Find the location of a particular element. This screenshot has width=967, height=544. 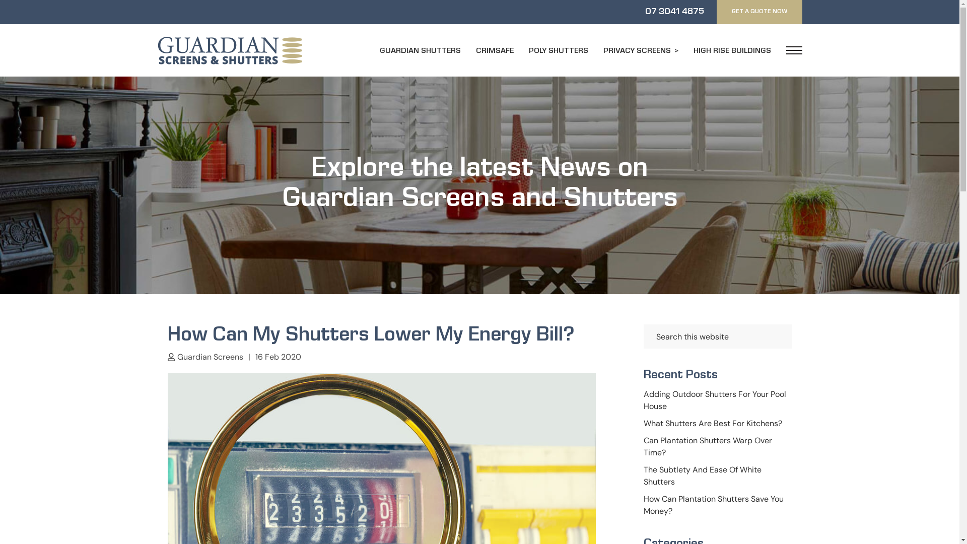

Search is located at coordinates (792, 324).